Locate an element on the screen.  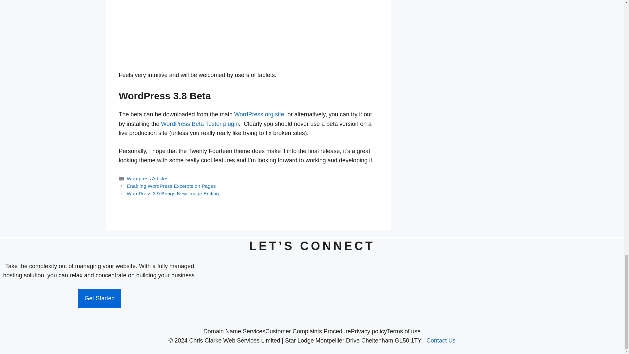
Wordpress Articles is located at coordinates (147, 178).